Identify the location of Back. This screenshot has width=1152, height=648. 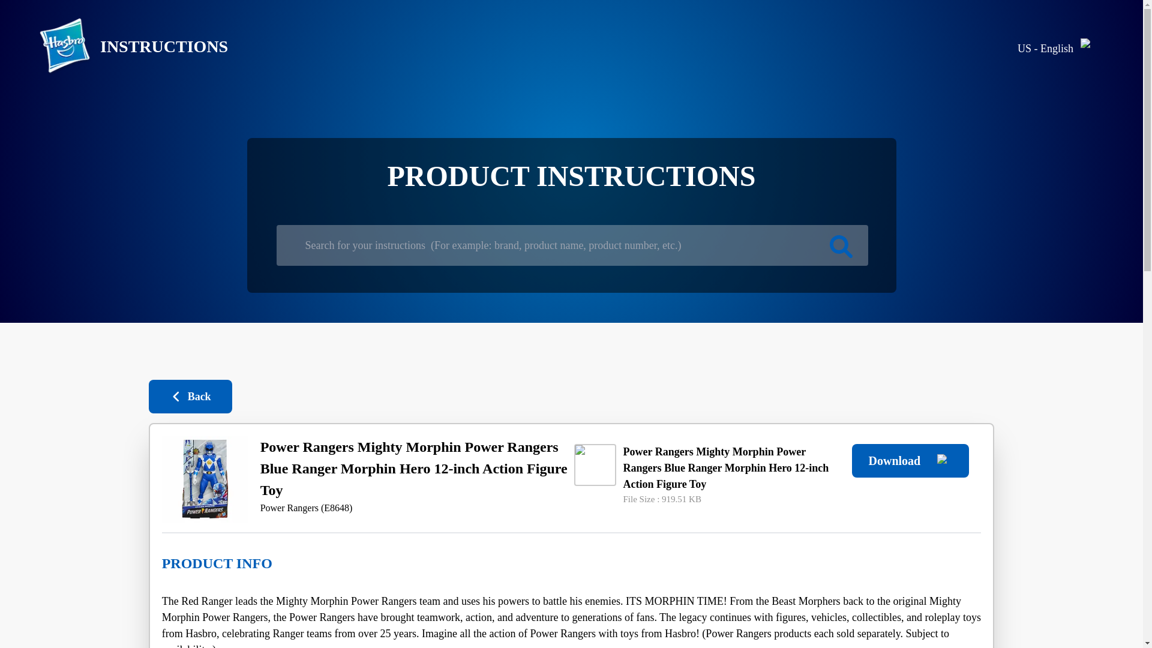
(190, 396).